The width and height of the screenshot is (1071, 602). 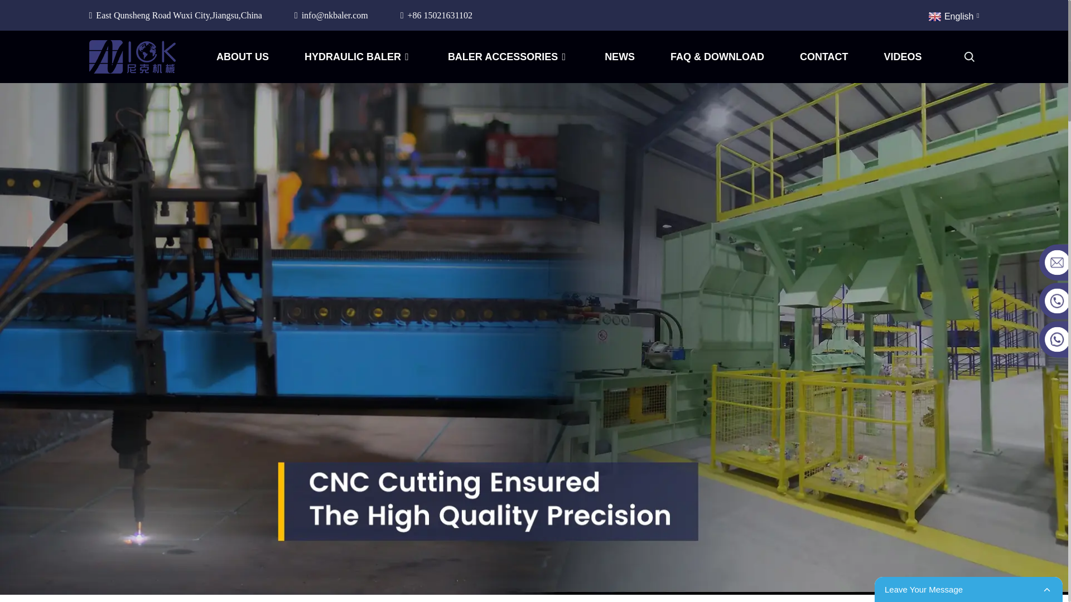 I want to click on English, so click(x=953, y=15).